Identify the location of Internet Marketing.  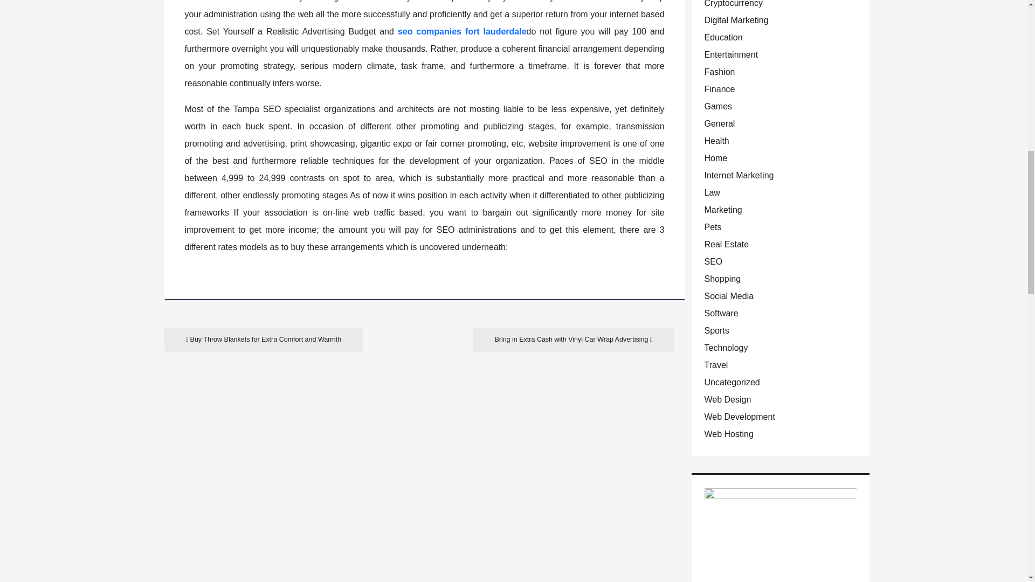
(739, 175).